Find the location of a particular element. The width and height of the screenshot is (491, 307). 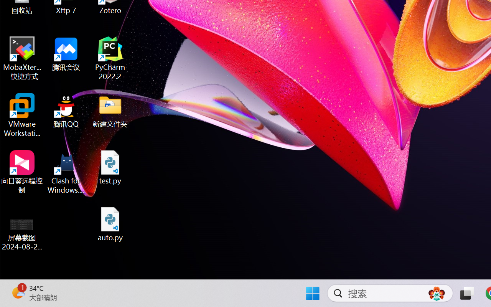

PyCharm 2022.2 is located at coordinates (110, 58).